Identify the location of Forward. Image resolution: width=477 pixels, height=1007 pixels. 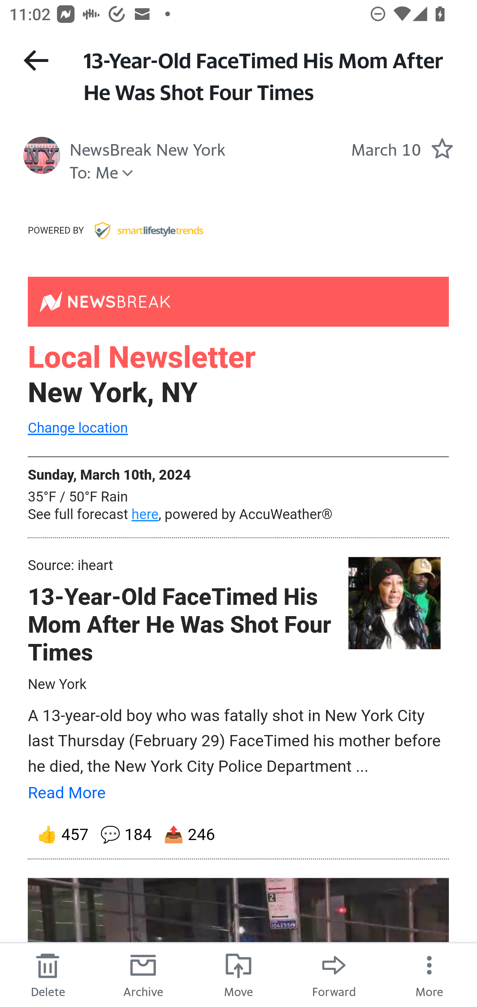
(334, 975).